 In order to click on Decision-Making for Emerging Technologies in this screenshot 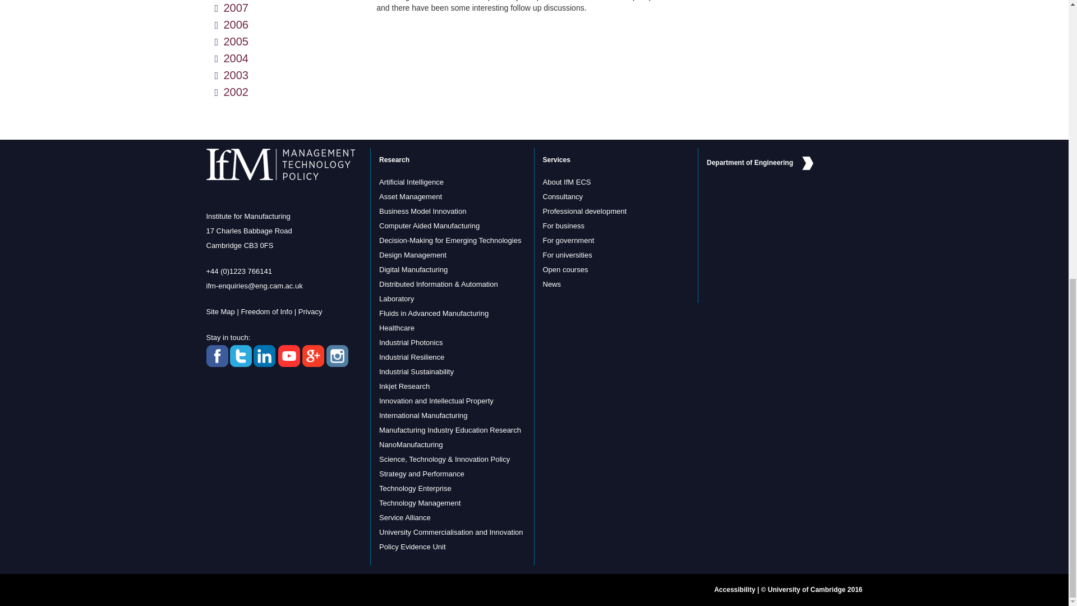, I will do `click(450, 240)`.